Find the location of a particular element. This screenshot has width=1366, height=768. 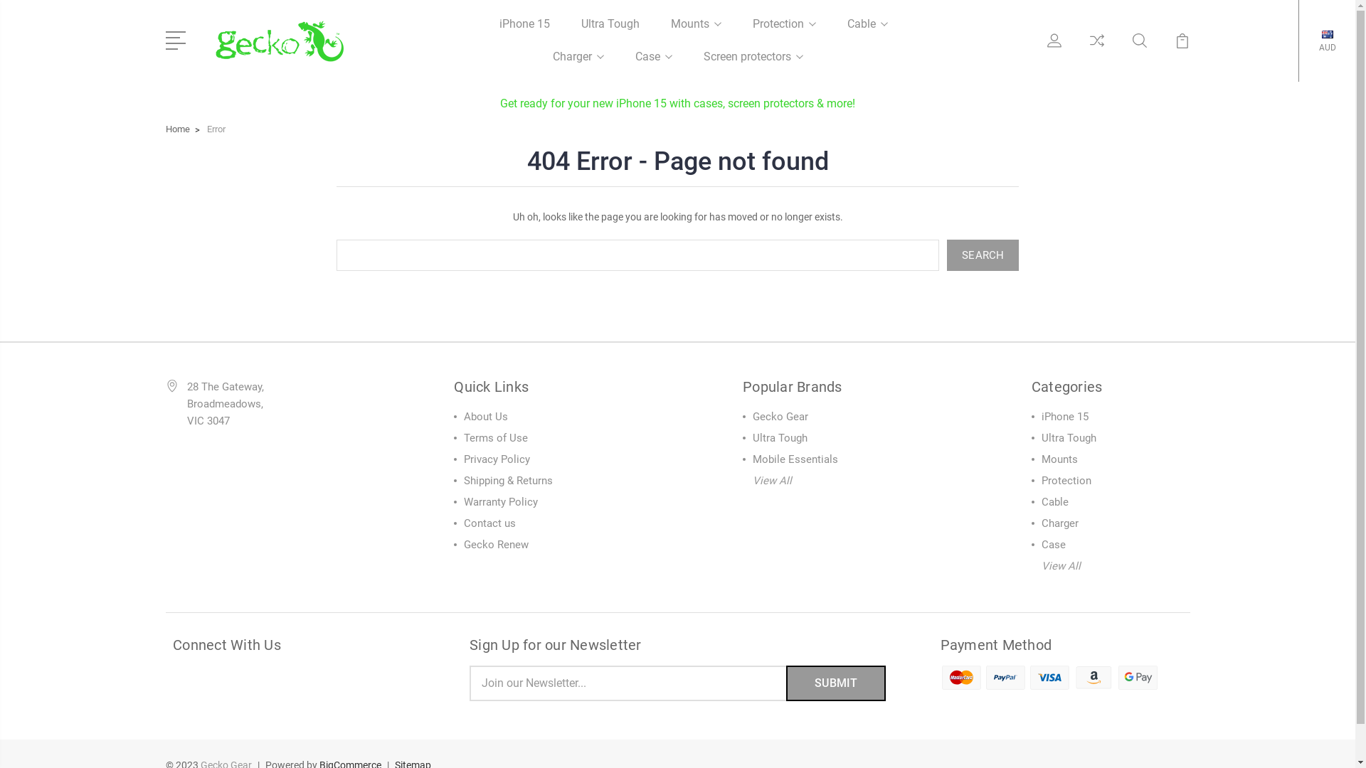

Charger is located at coordinates (1060, 523).